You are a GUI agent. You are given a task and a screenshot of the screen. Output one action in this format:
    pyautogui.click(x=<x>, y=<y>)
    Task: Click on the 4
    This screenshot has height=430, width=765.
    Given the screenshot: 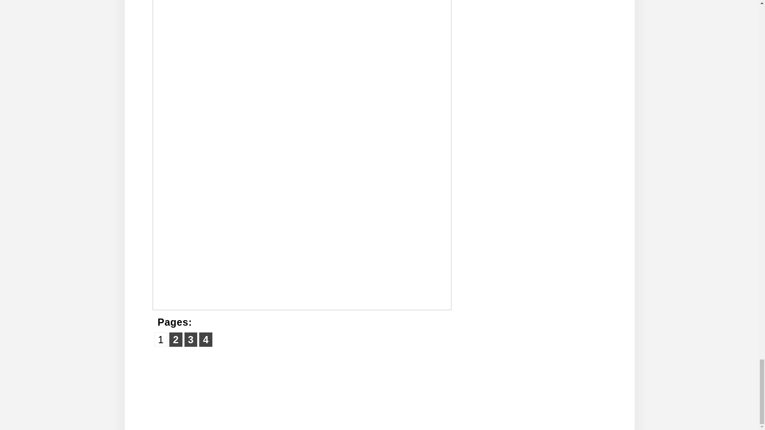 What is the action you would take?
    pyautogui.click(x=206, y=339)
    